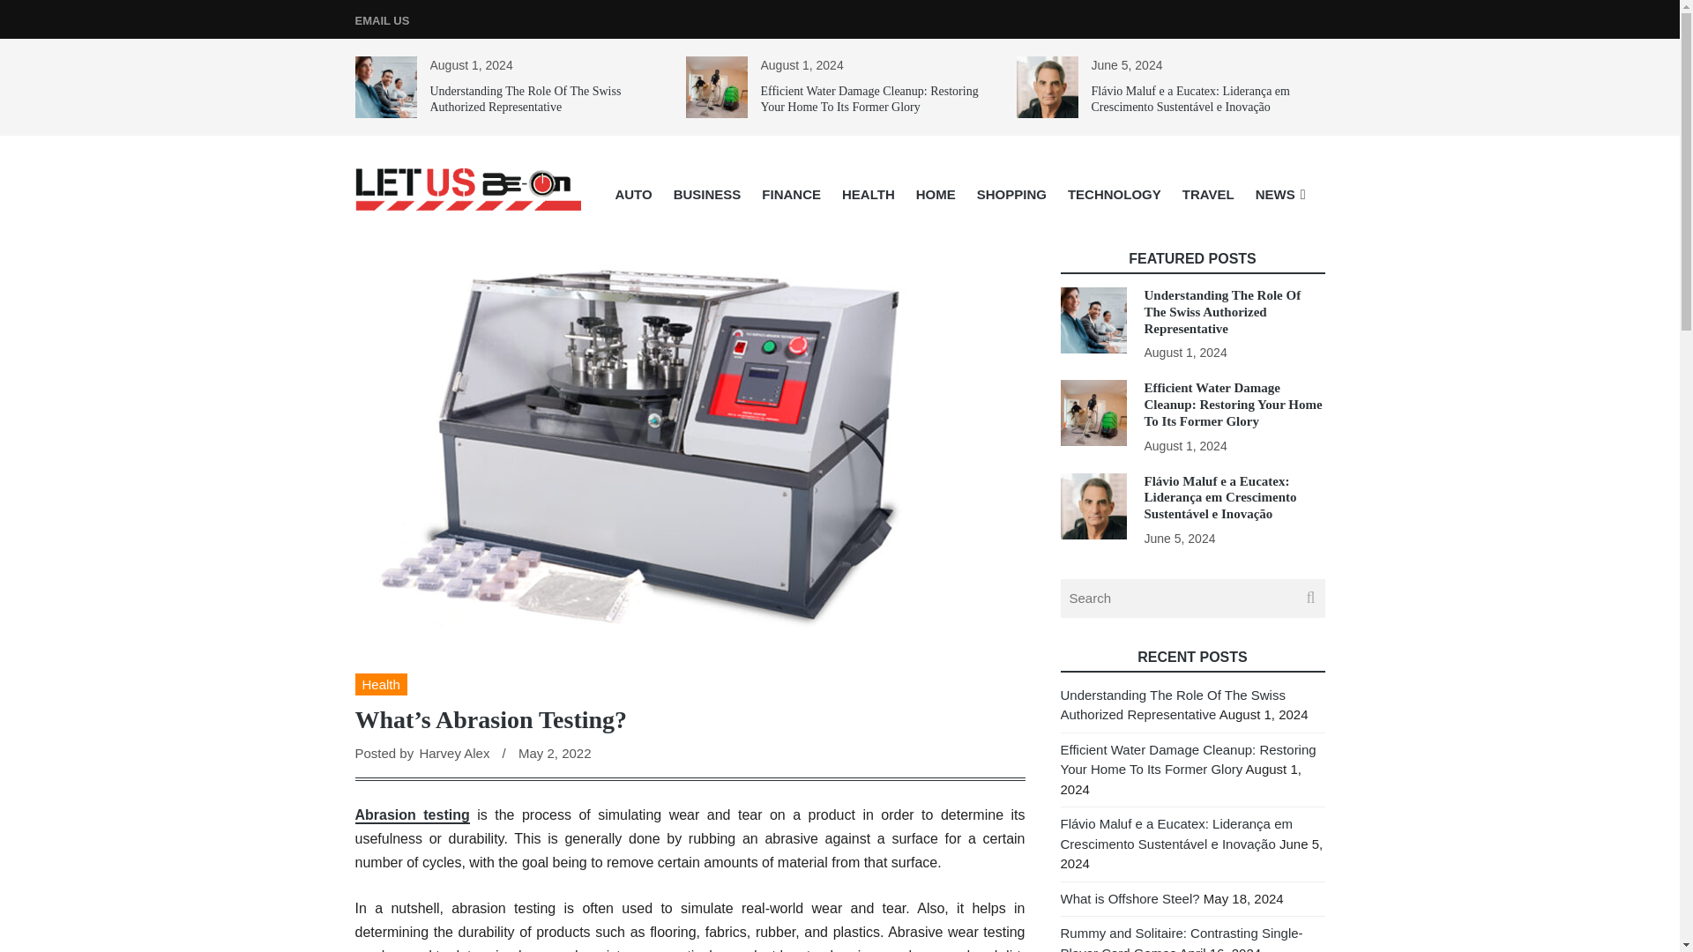 This screenshot has height=952, width=1693. What do you see at coordinates (791, 194) in the screenshot?
I see `FINANCE` at bounding box center [791, 194].